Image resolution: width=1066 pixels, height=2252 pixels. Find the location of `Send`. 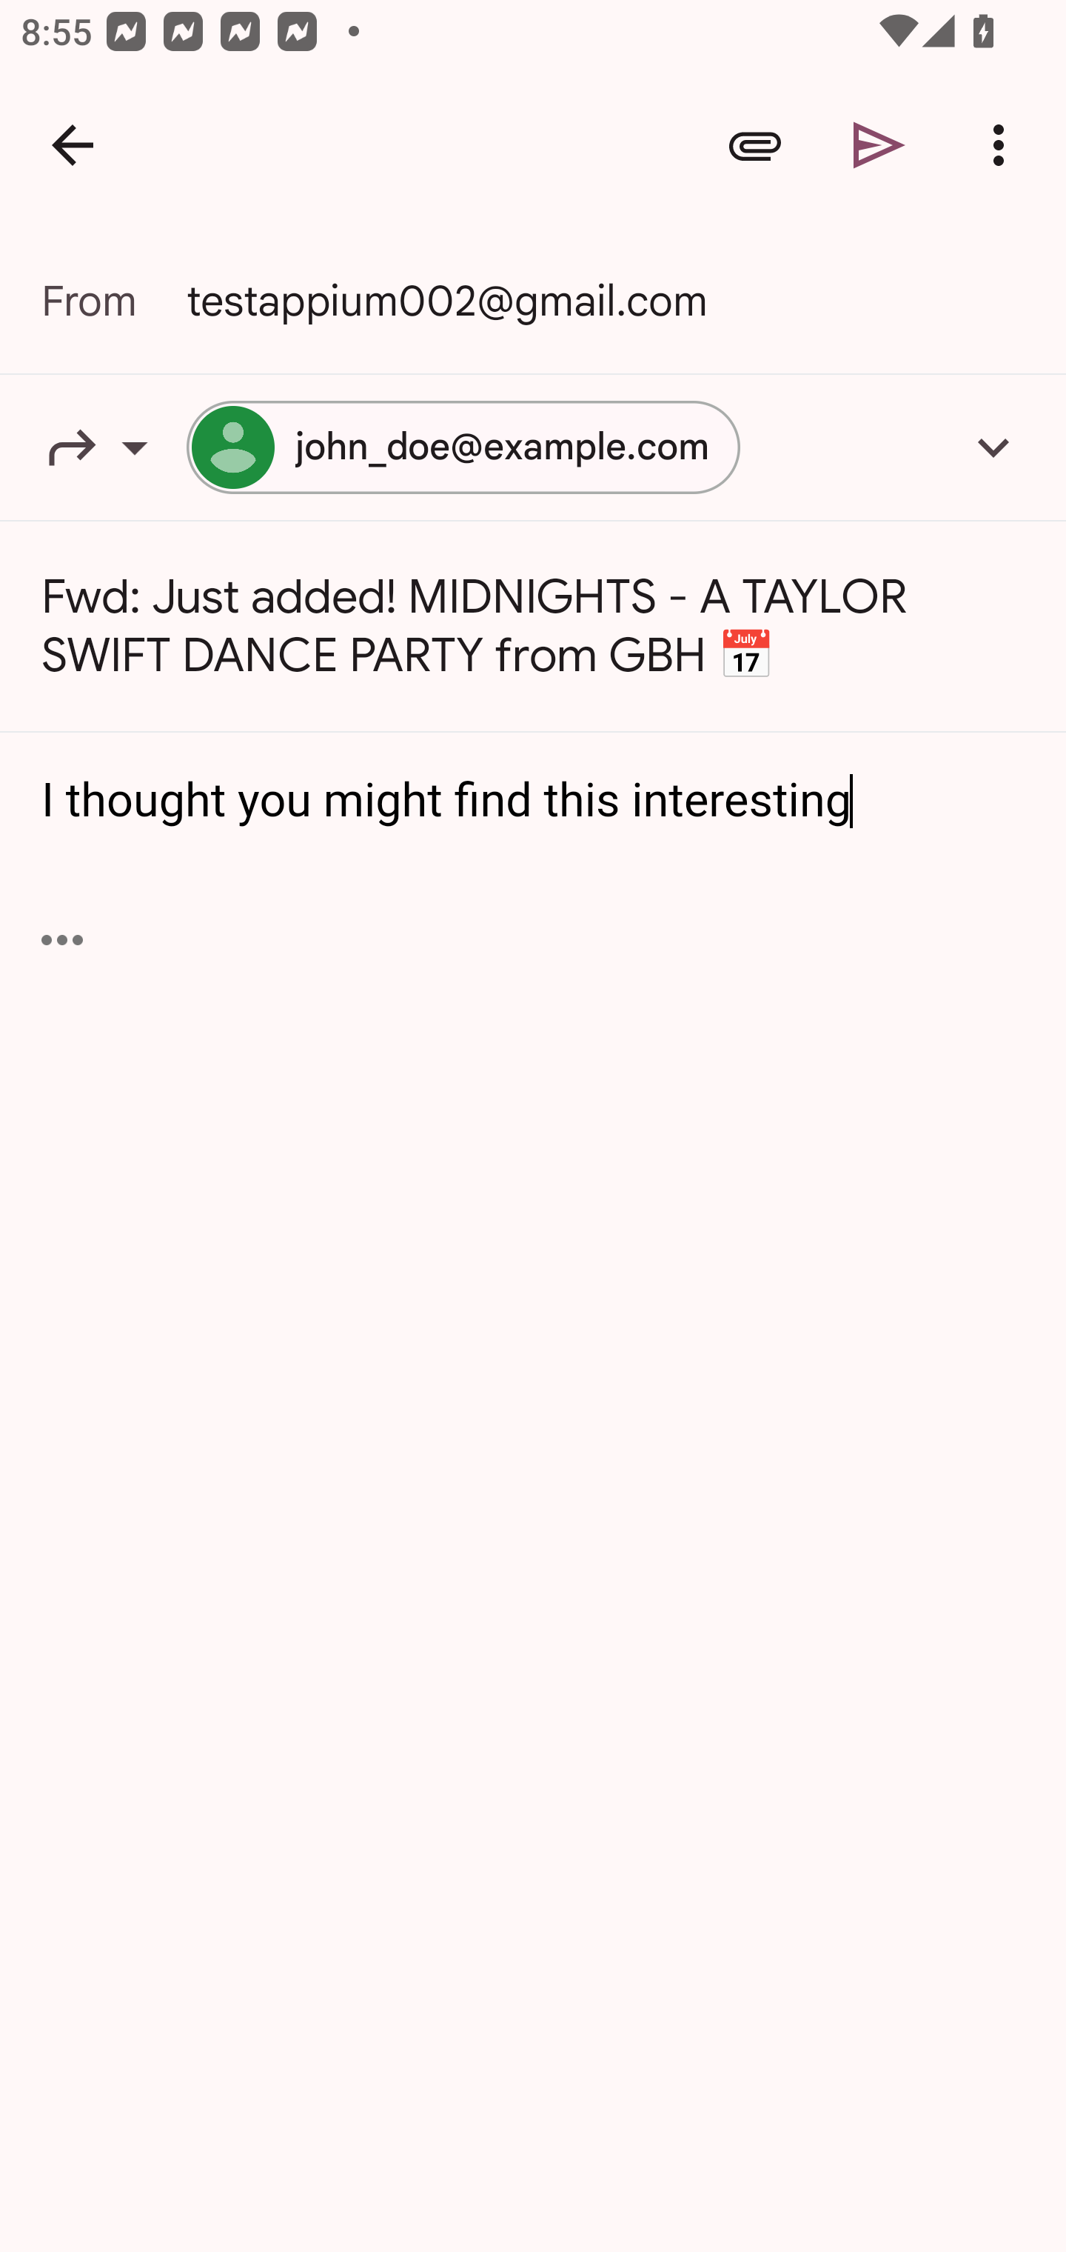

Send is located at coordinates (879, 145).